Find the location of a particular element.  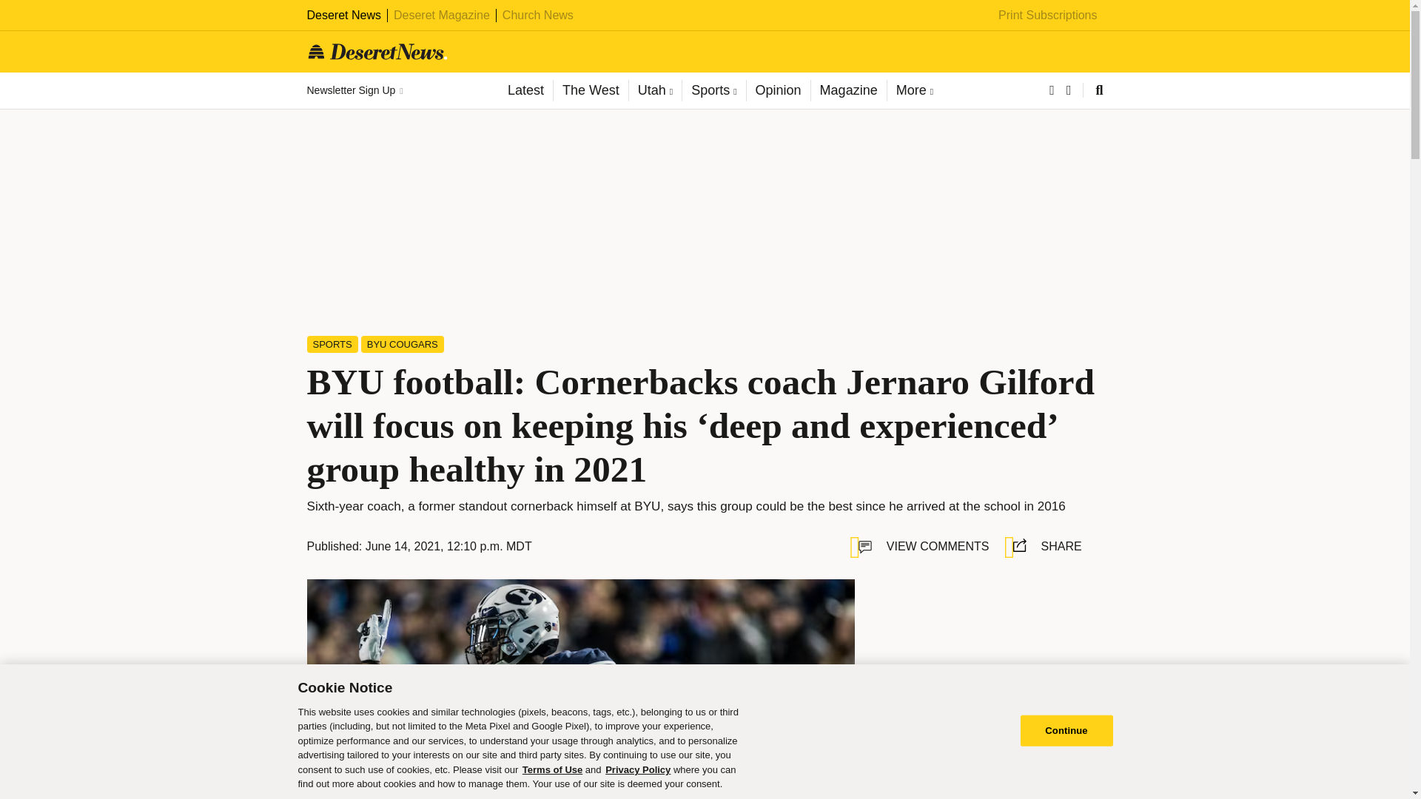

Magazine is located at coordinates (848, 90).